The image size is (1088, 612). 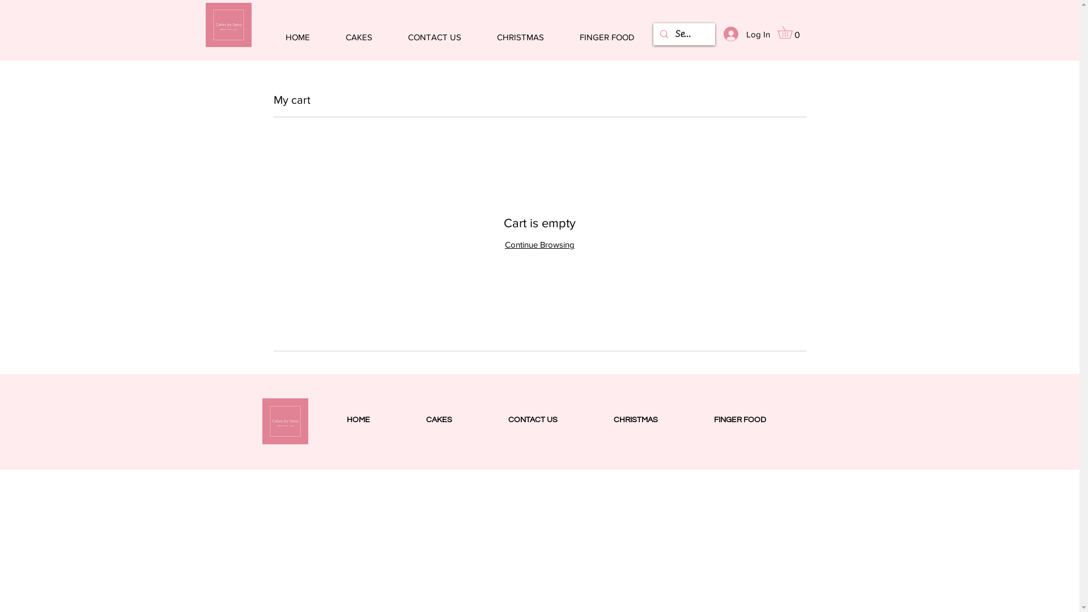 I want to click on CONTACT US, so click(x=434, y=32).